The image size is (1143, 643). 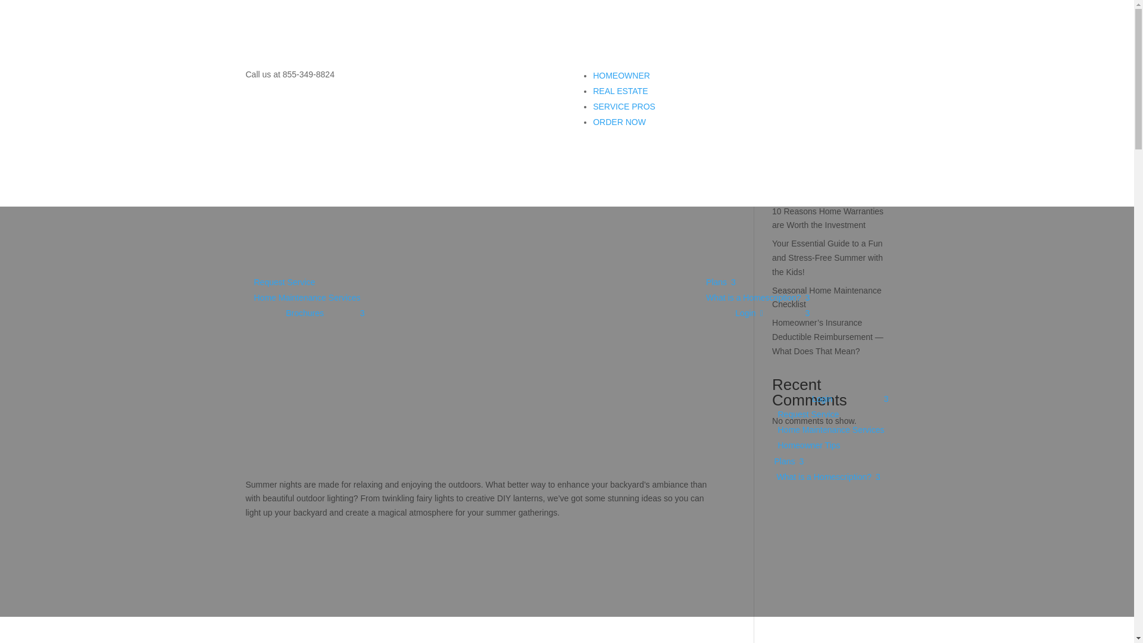 I want to click on HOMEOWNER, so click(x=757, y=282).